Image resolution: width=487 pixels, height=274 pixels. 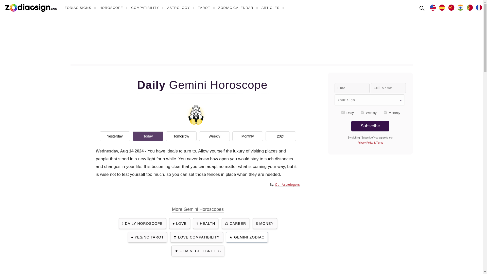 I want to click on weekly, so click(x=362, y=112).